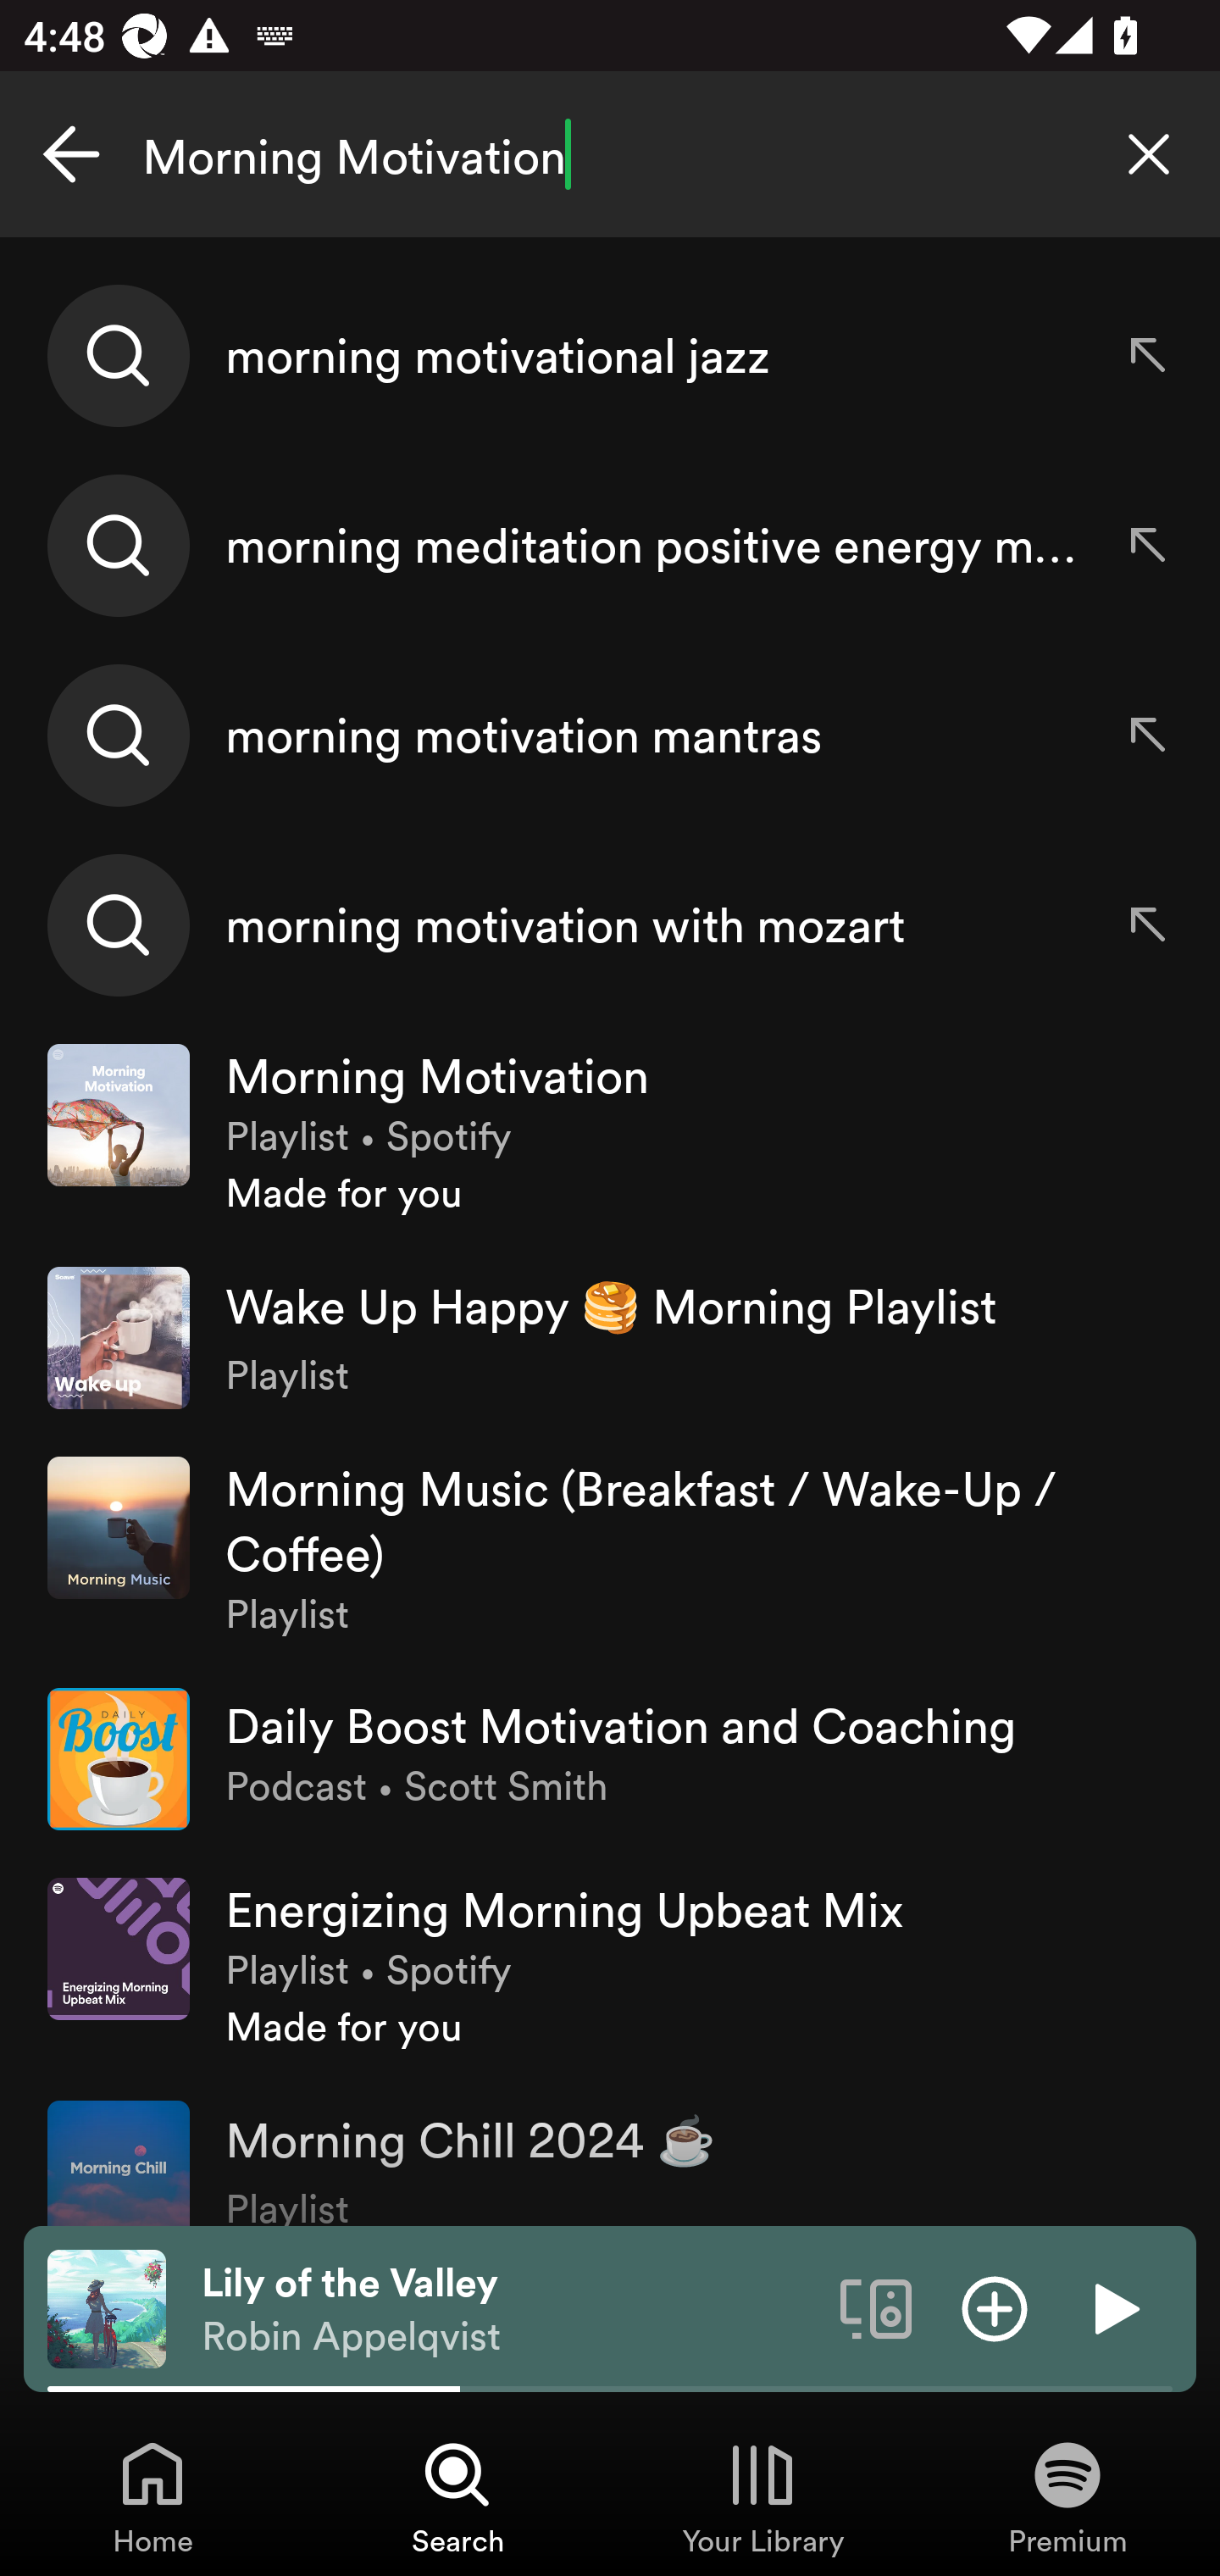 Image resolution: width=1220 pixels, height=2576 pixels. Describe the element at coordinates (610, 1132) in the screenshot. I see `Morning Motivation Playlist • Spotify Made for you` at that location.